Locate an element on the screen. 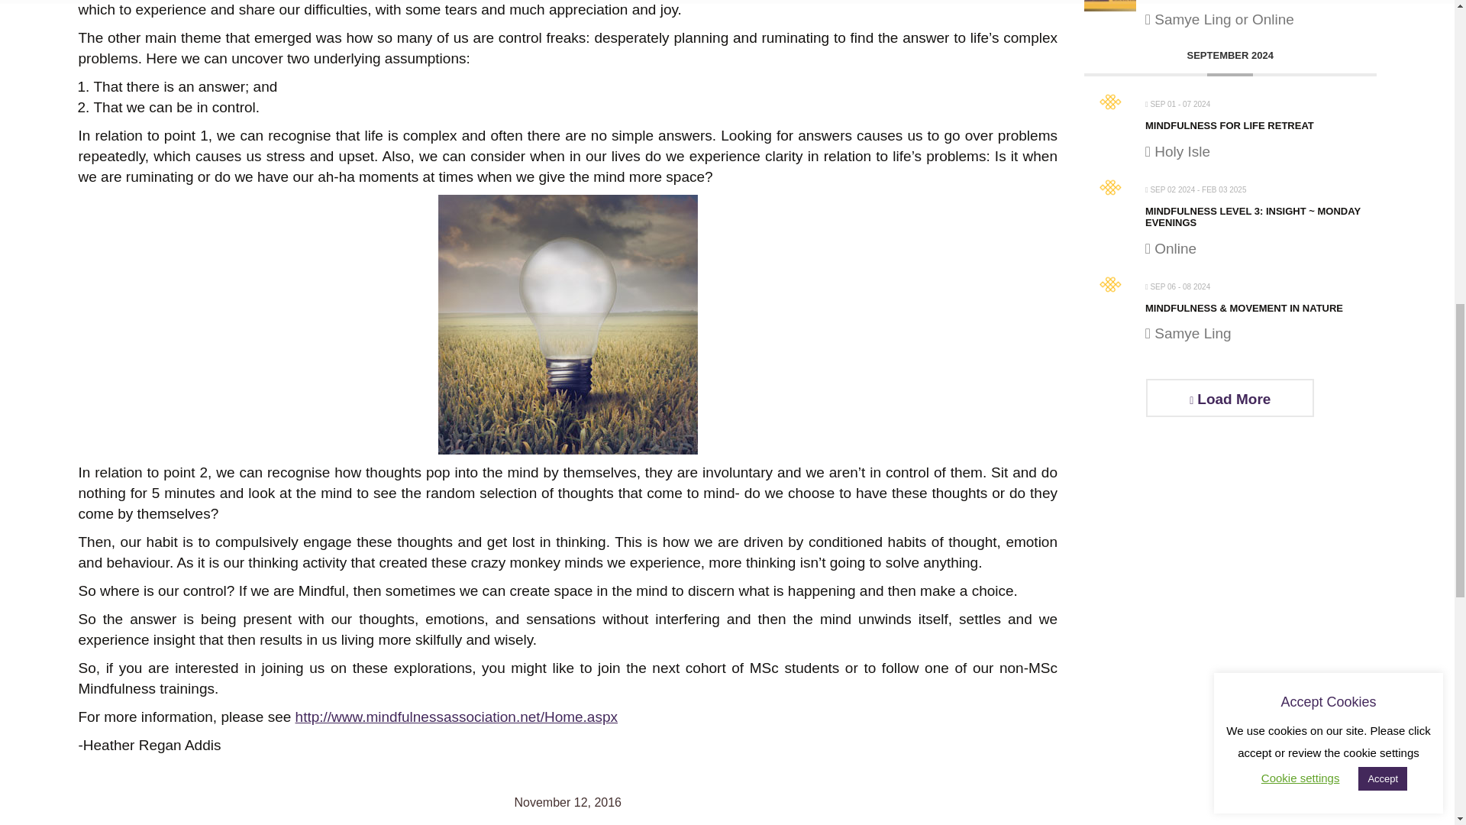  5:16 pm is located at coordinates (568, 802).